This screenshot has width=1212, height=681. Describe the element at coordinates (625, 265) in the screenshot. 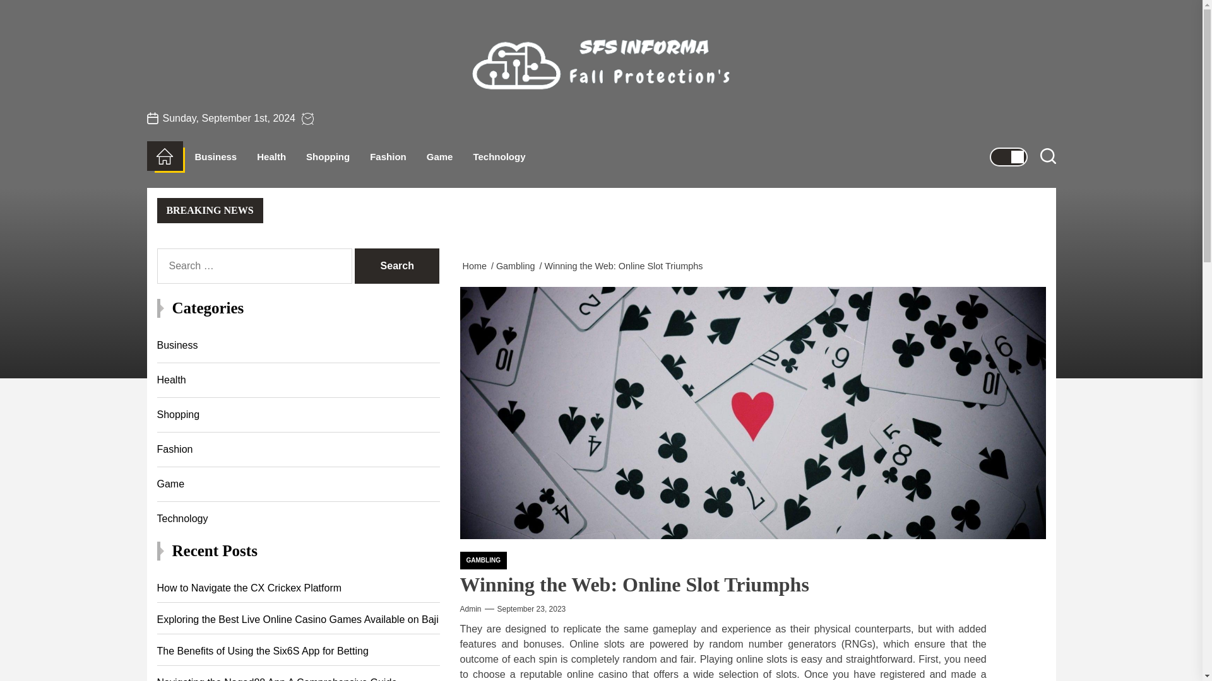

I see `Winning the Web: Online Slot Triumphs` at that location.